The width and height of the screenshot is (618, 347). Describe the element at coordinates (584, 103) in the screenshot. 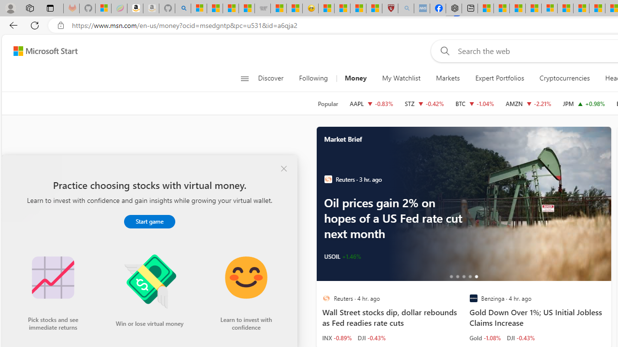

I see `JPM JPMORGAN CHASE & CO. increase 216.71 +2.11 +0.98%` at that location.